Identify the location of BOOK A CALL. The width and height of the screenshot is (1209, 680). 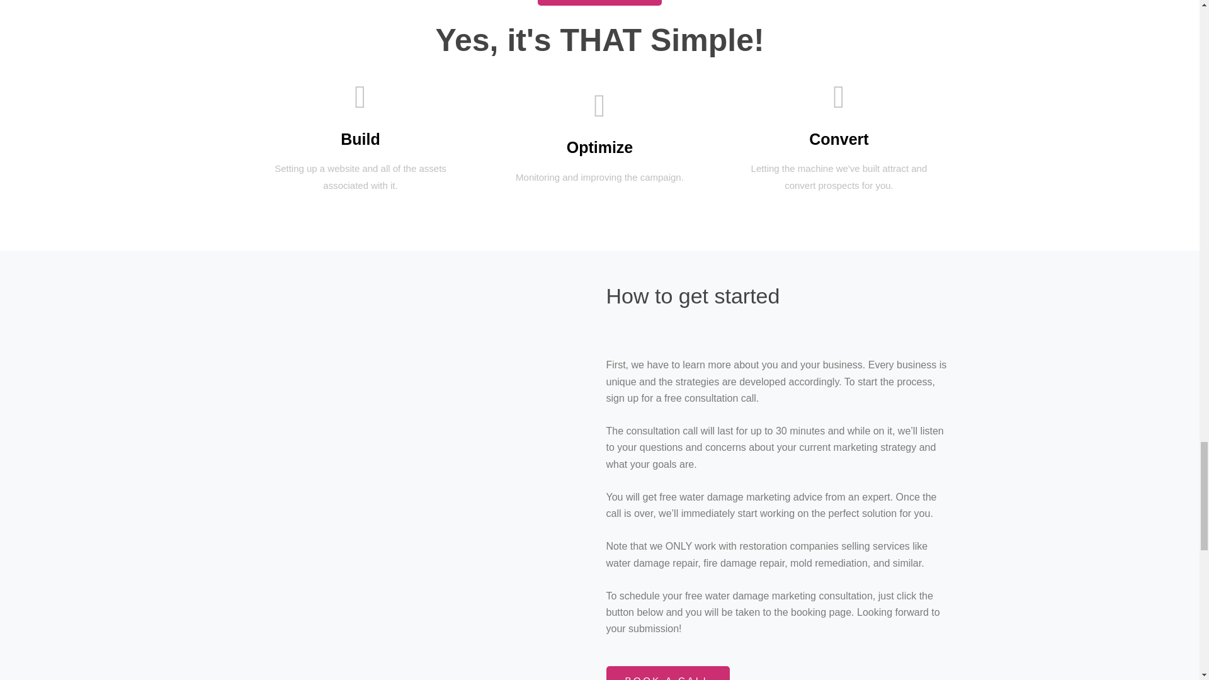
(667, 673).